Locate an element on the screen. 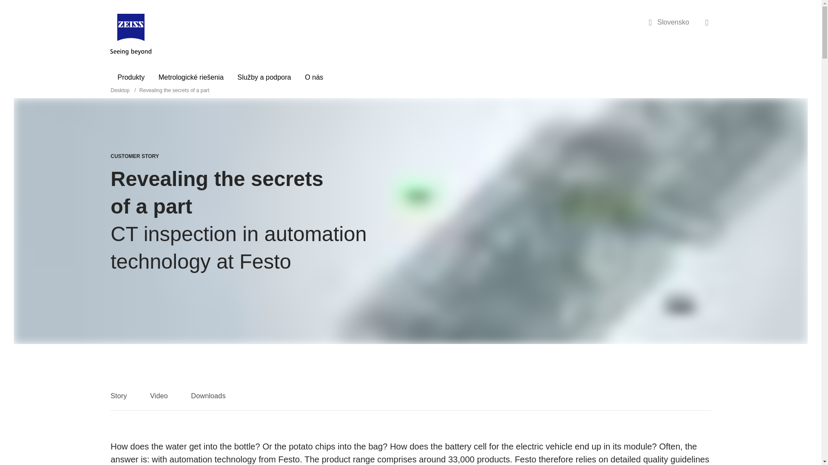 This screenshot has width=828, height=465. Downloads is located at coordinates (208, 400).